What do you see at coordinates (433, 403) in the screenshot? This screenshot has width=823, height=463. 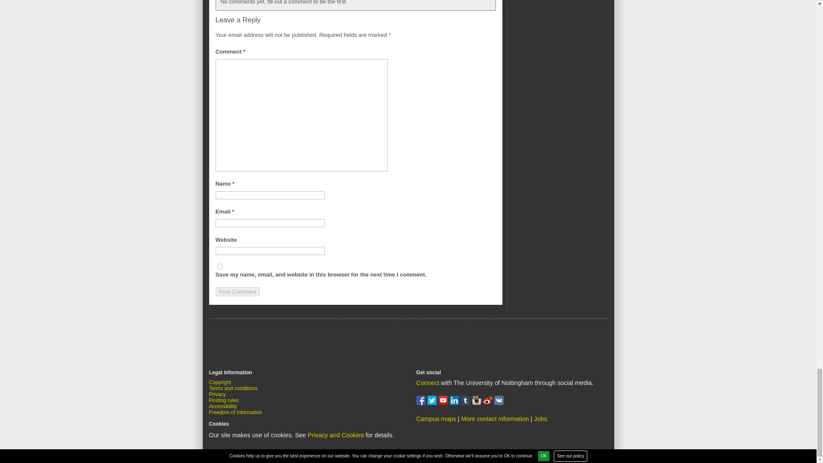 I see `Follow us on twitter` at bounding box center [433, 403].